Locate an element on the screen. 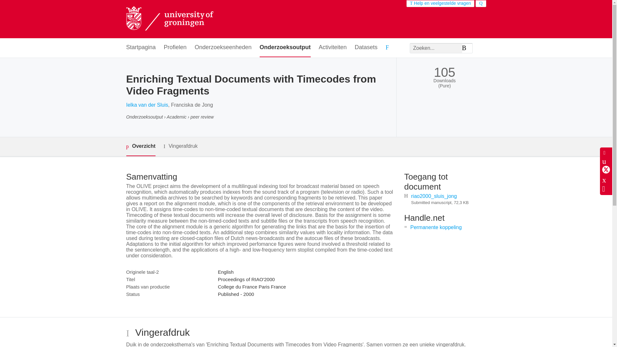 The height and width of the screenshot is (347, 617). Datasets is located at coordinates (366, 48).